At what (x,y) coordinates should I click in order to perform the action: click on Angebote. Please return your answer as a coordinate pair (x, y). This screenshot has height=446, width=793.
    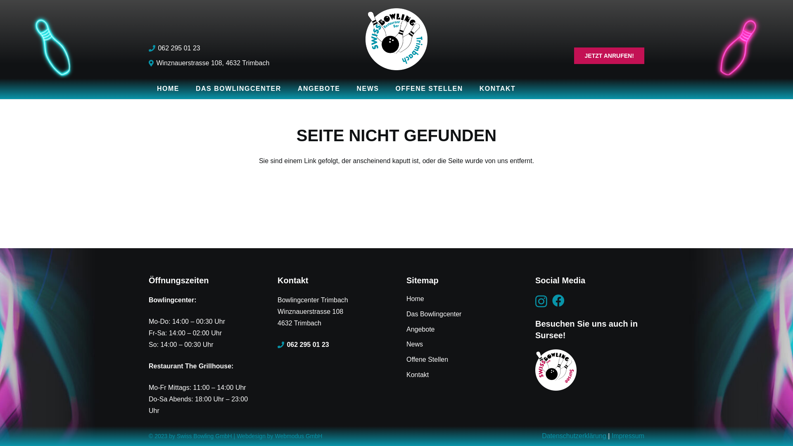
    Looking at the image, I should click on (420, 330).